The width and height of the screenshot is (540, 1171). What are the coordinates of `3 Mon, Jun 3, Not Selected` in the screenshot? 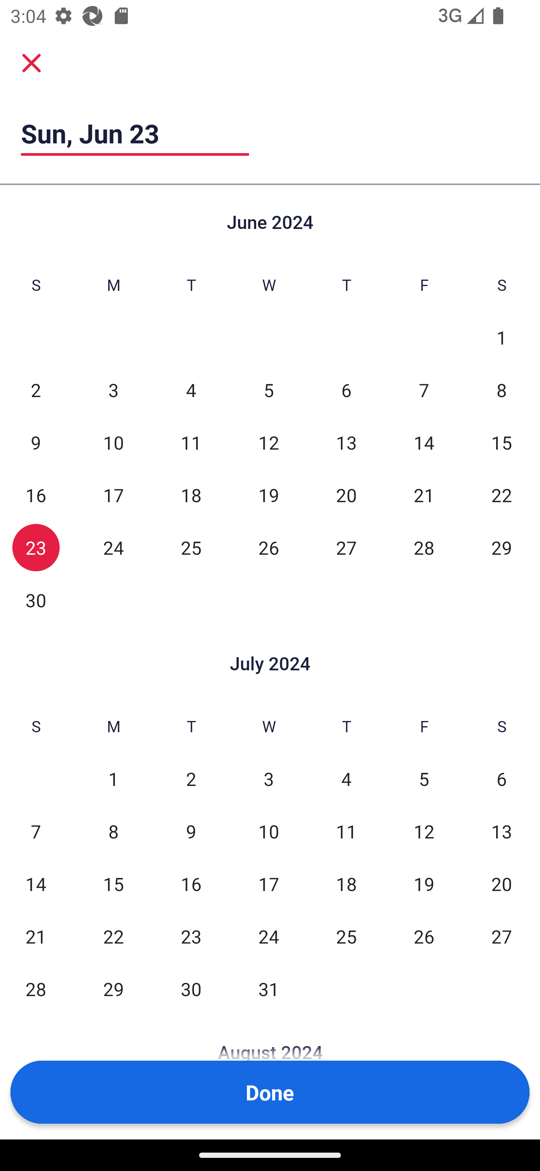 It's located at (113, 390).